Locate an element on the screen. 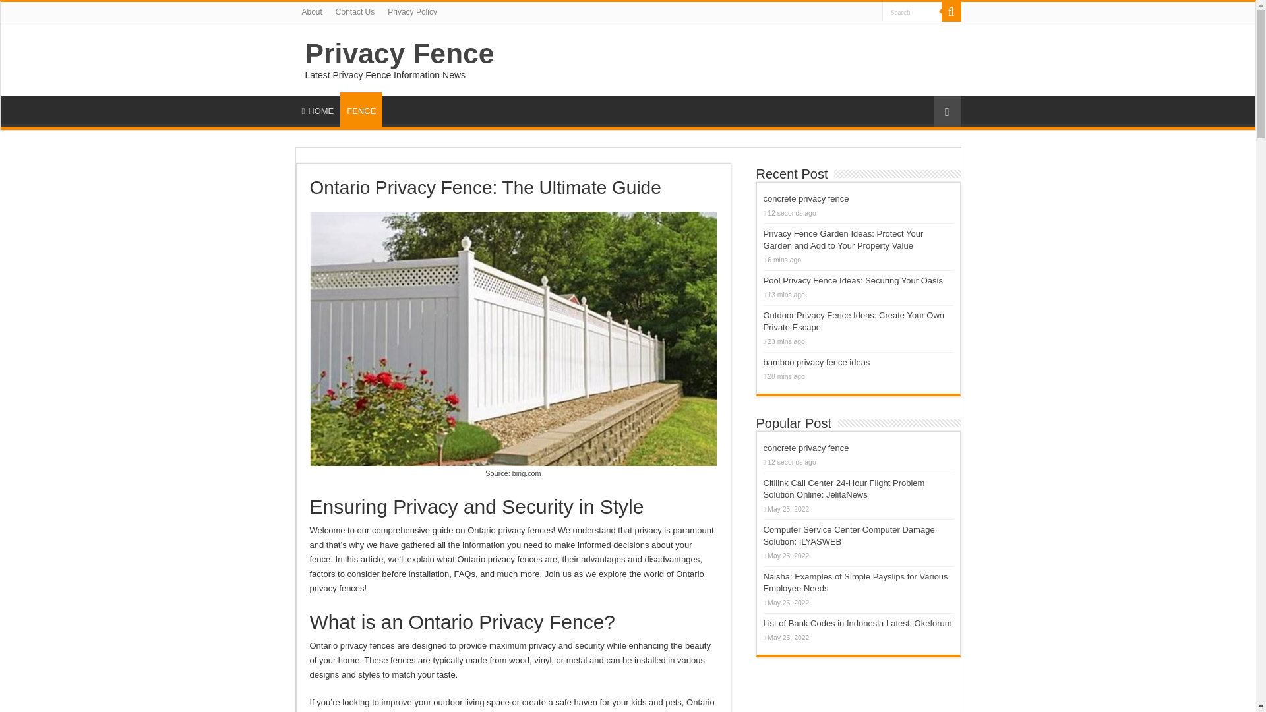  Search is located at coordinates (912, 12).